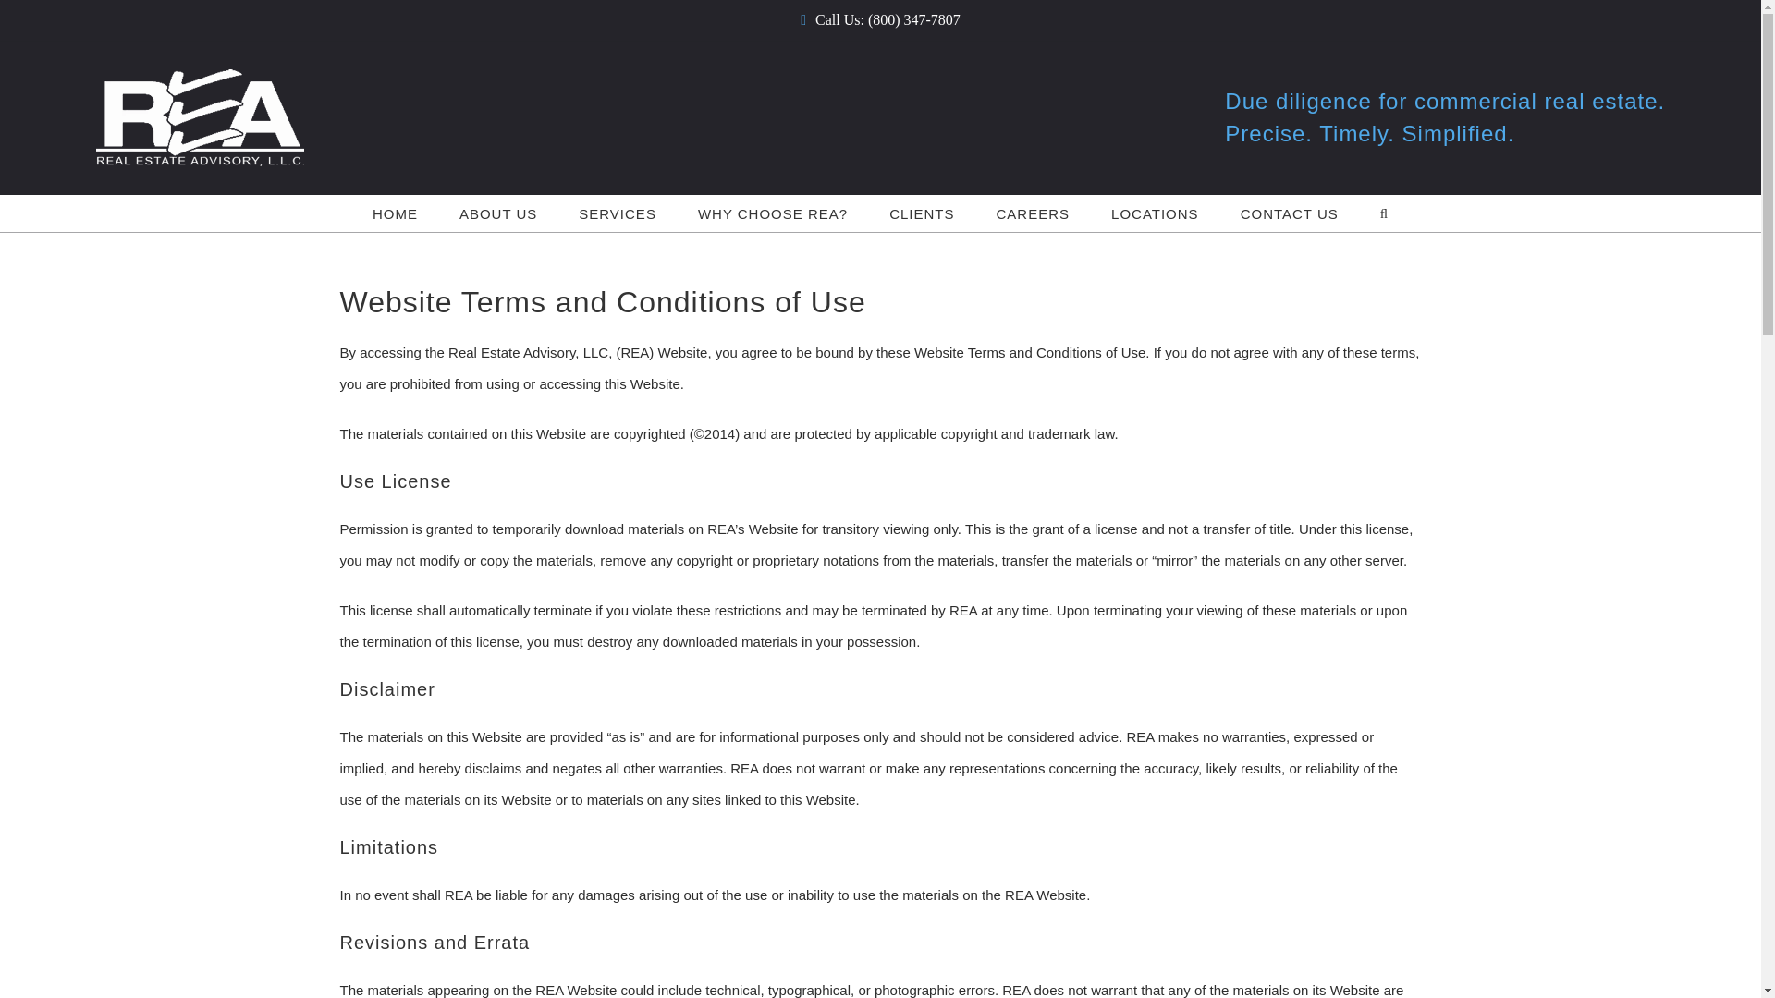  What do you see at coordinates (771, 213) in the screenshot?
I see `WHY CHOOSE REA?` at bounding box center [771, 213].